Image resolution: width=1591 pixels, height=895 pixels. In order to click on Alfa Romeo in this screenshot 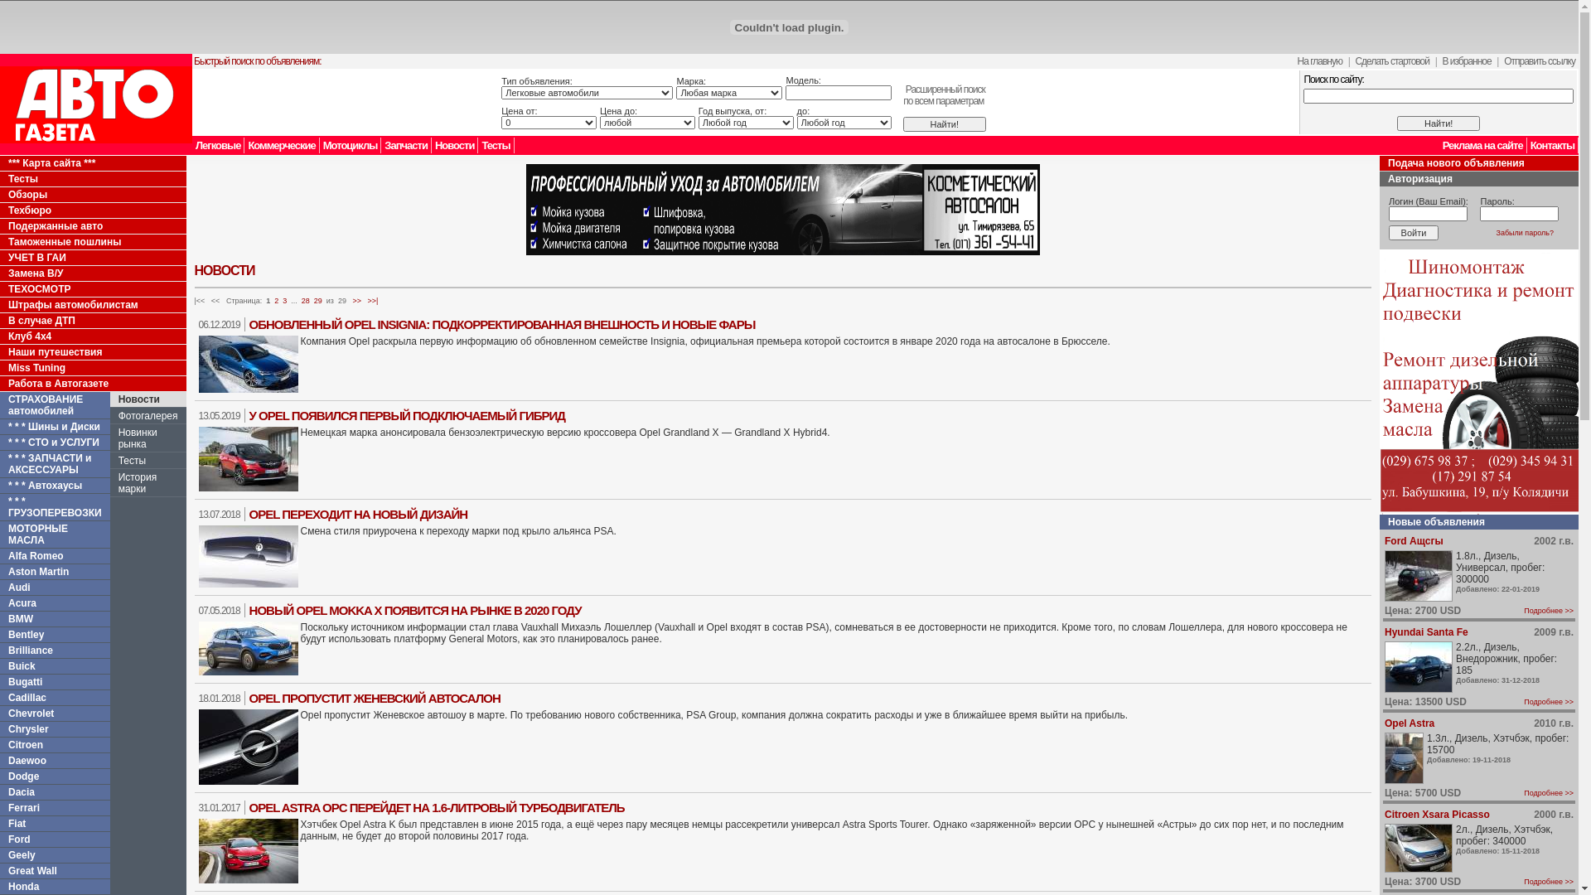, I will do `click(55, 556)`.